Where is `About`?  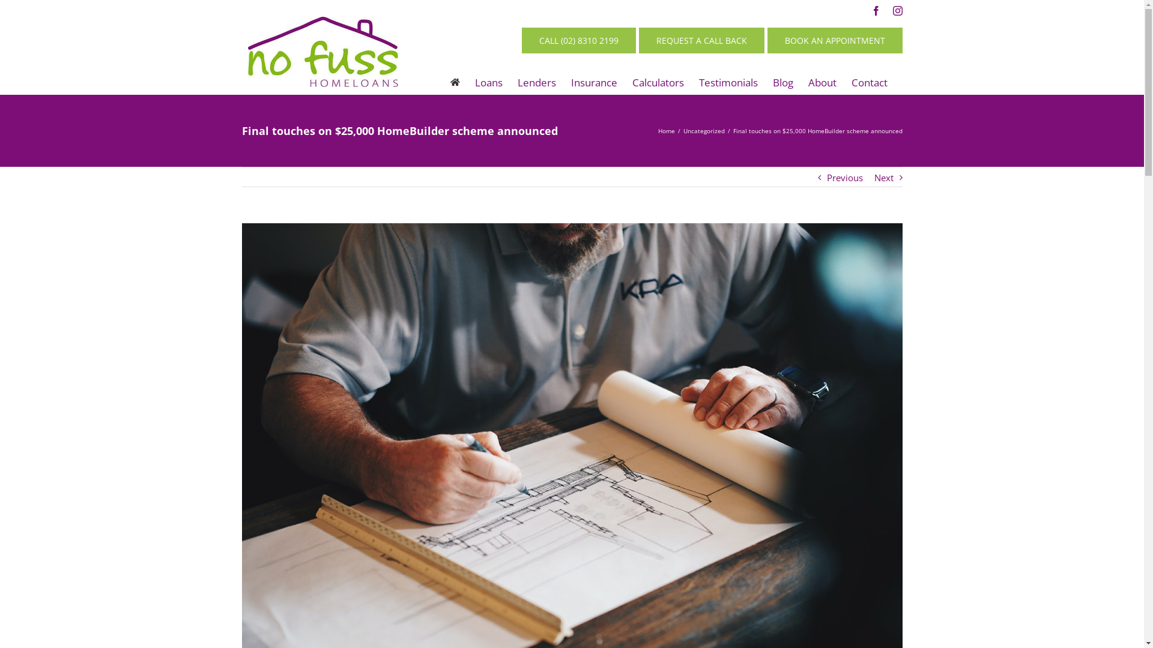 About is located at coordinates (823, 82).